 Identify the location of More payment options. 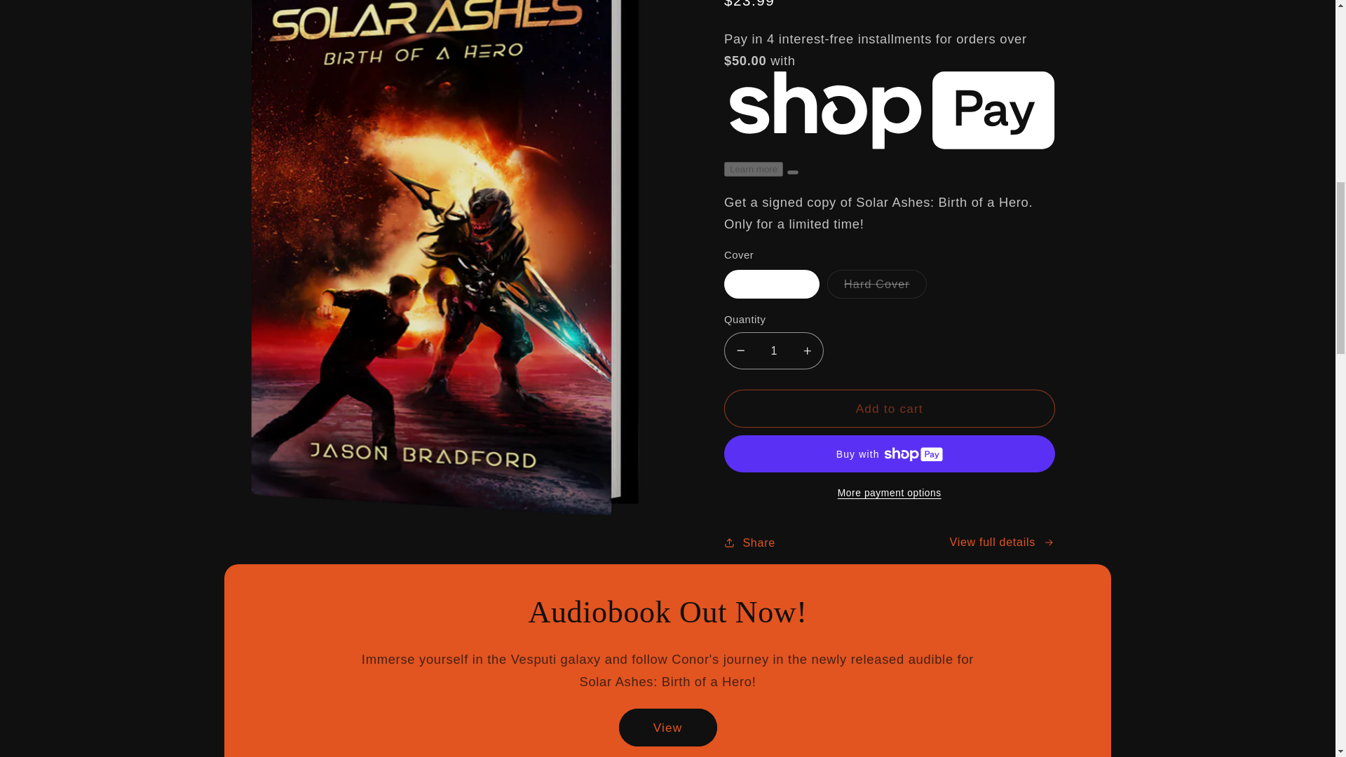
(889, 493).